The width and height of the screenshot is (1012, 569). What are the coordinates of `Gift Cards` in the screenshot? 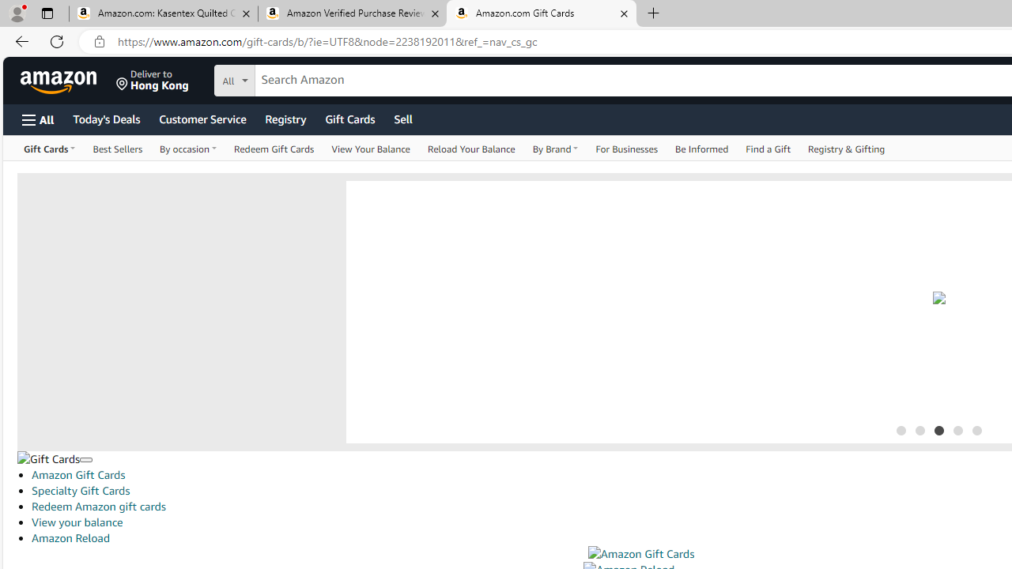 It's located at (48, 458).